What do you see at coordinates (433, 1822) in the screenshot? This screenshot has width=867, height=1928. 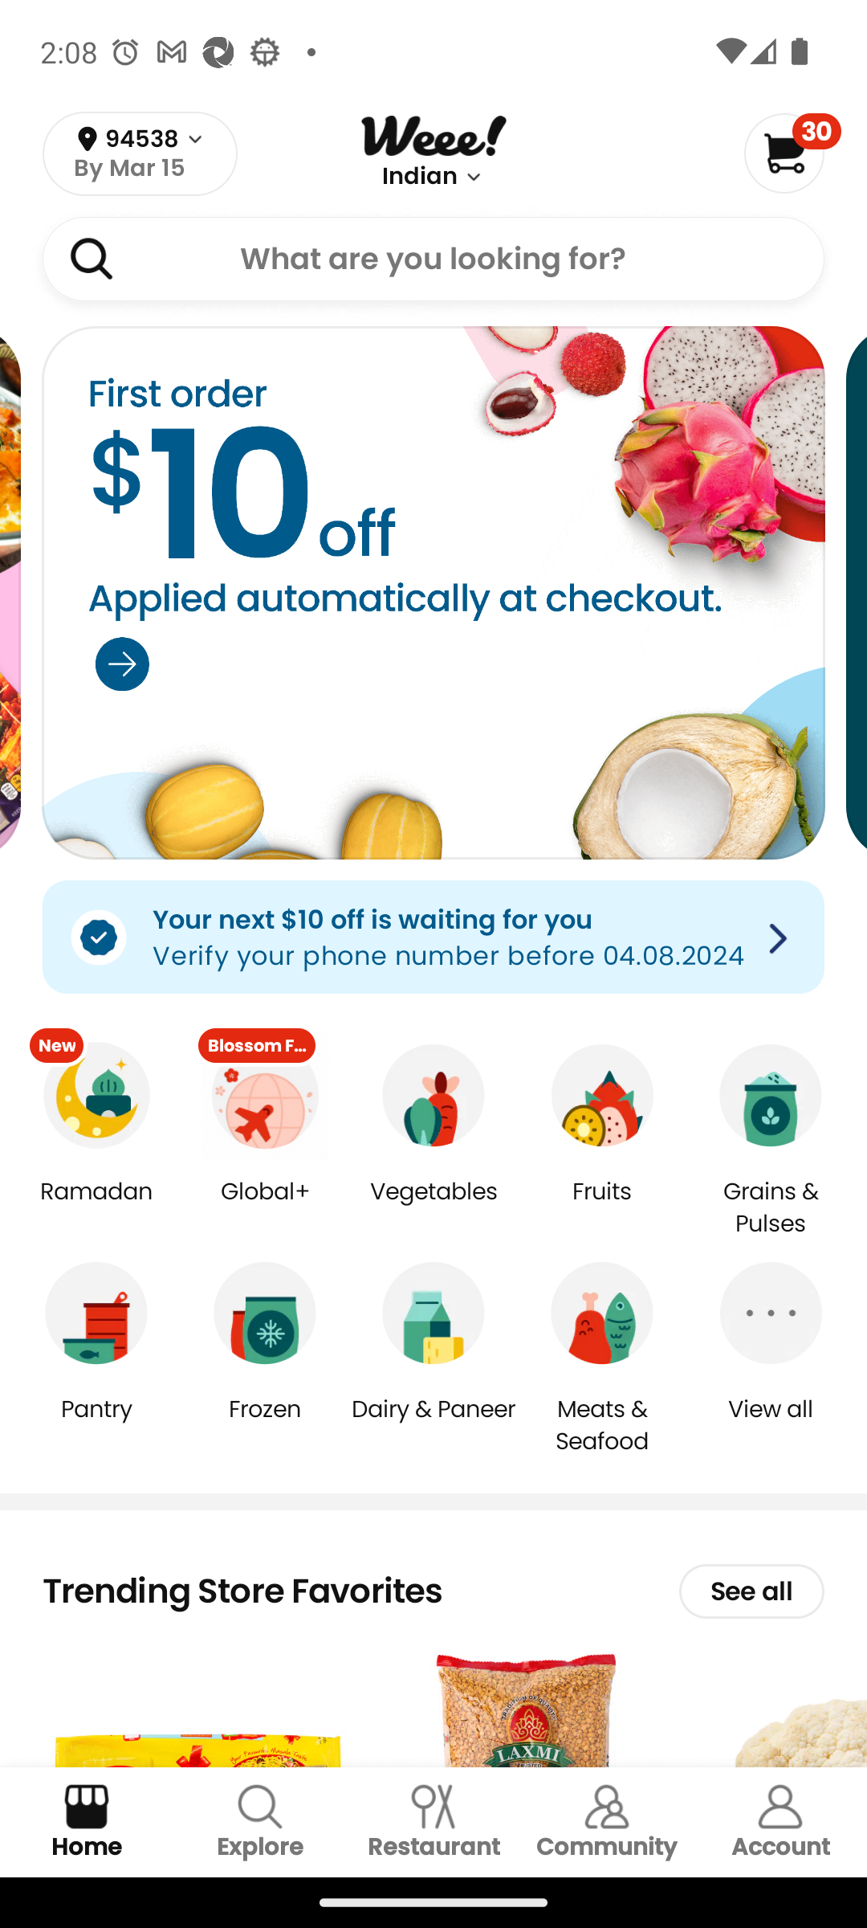 I see `Restaurant` at bounding box center [433, 1822].